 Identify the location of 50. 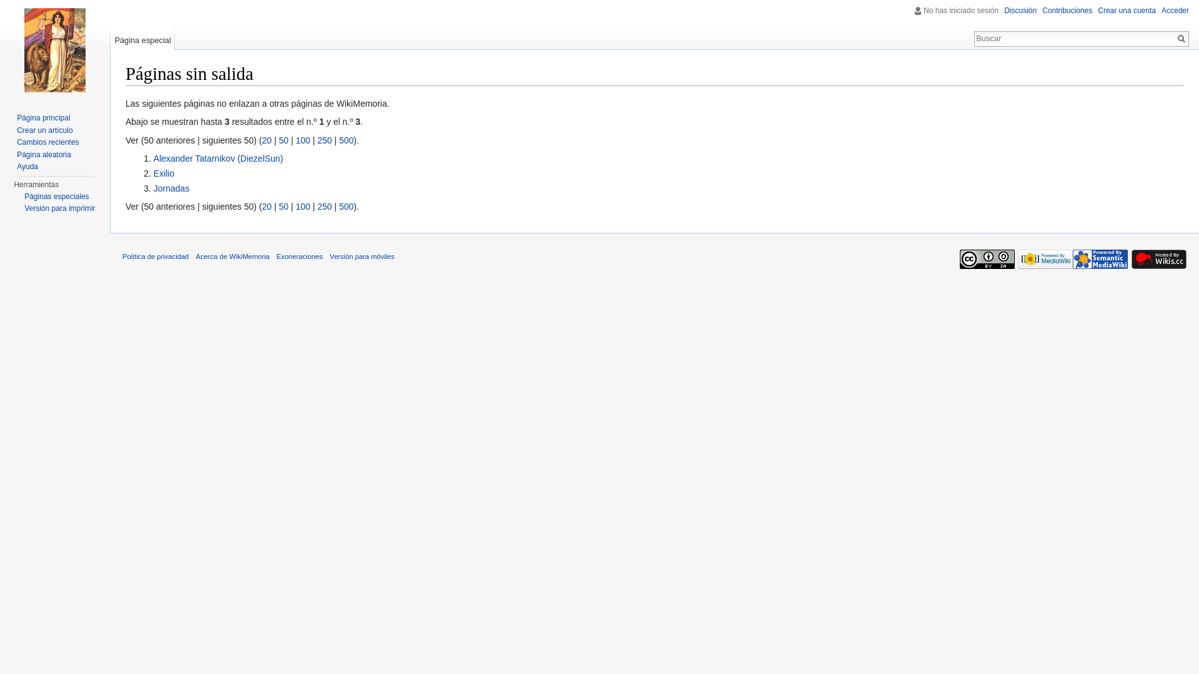
(284, 207).